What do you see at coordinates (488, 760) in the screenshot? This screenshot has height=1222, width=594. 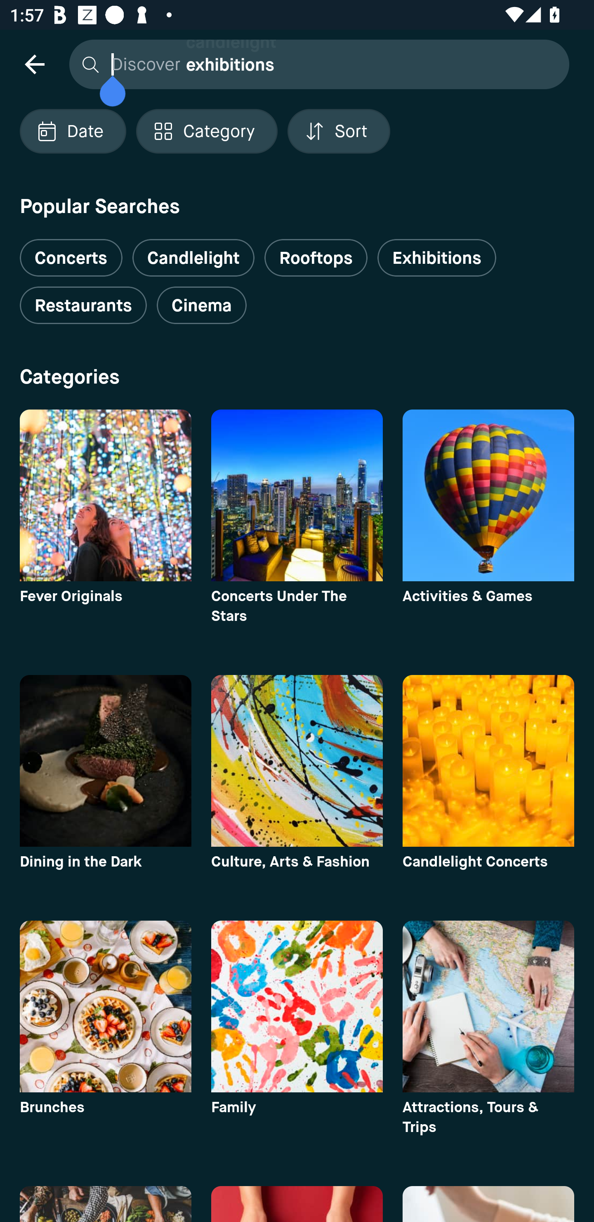 I see `category image` at bounding box center [488, 760].